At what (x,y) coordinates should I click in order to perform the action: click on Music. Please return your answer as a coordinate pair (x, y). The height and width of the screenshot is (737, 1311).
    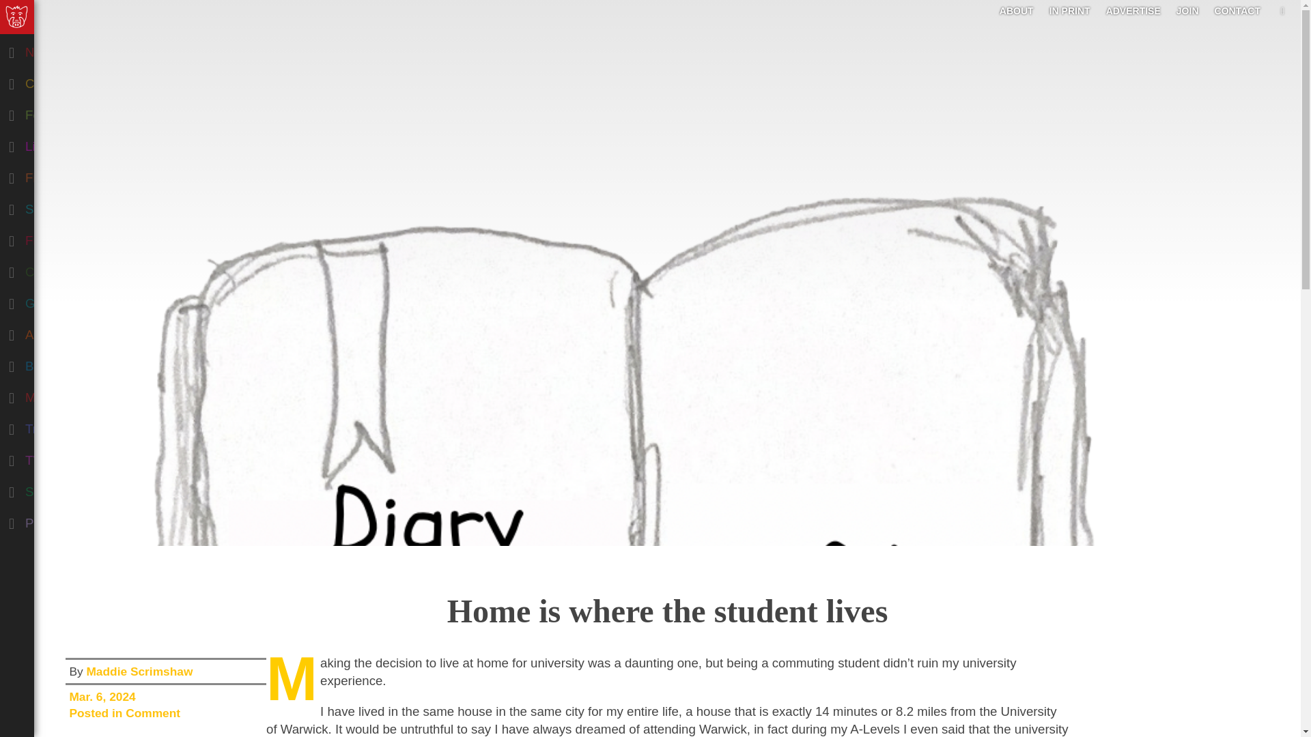
    Looking at the image, I should click on (71, 394).